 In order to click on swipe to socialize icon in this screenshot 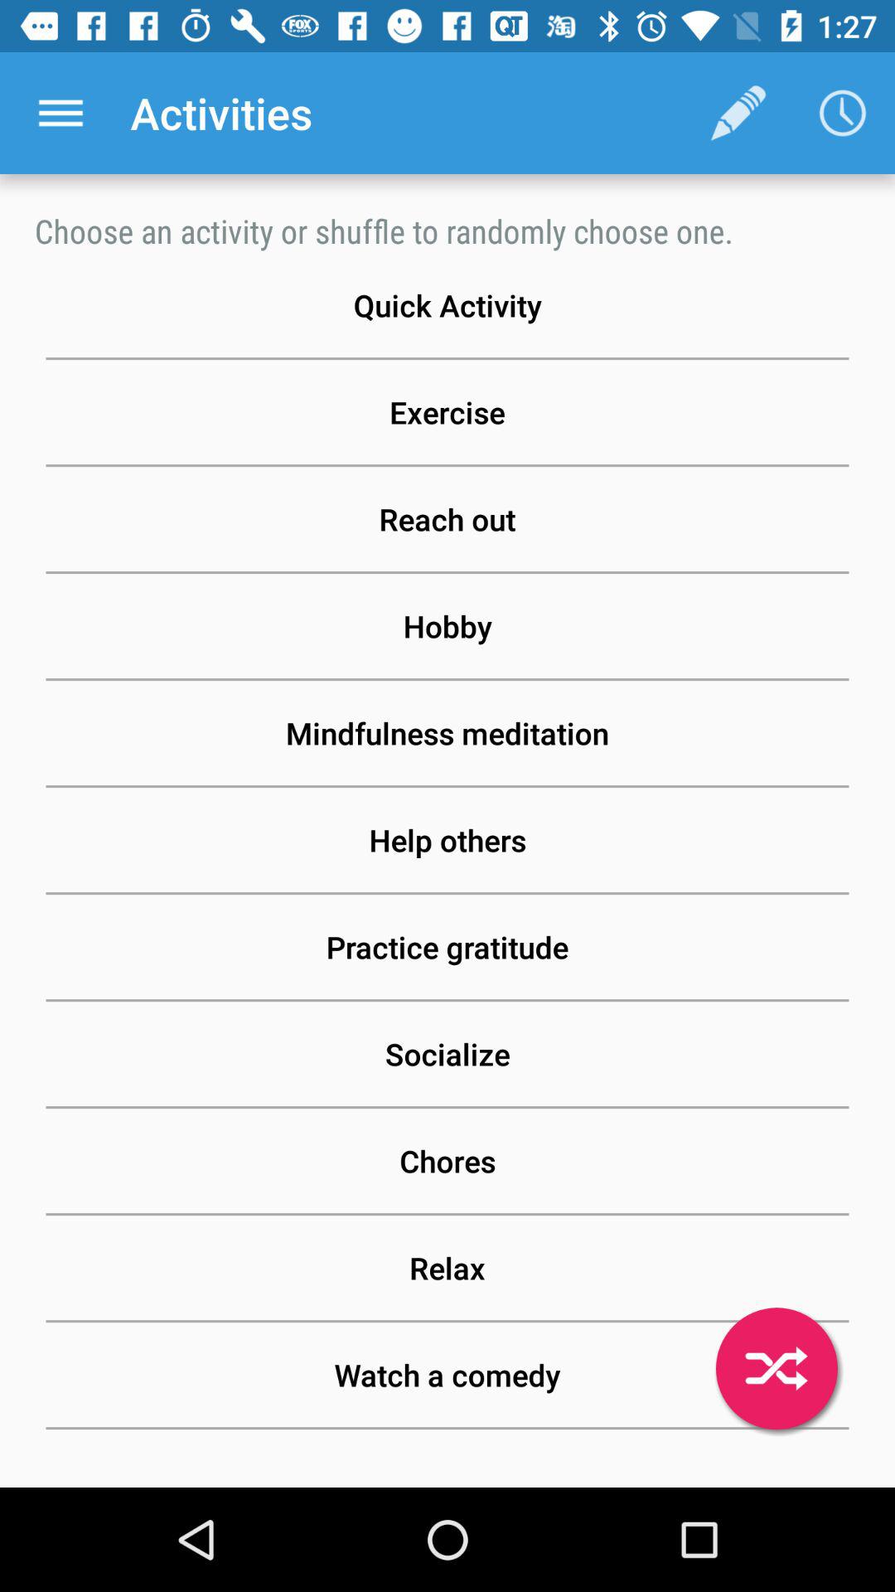, I will do `click(447, 1054)`.